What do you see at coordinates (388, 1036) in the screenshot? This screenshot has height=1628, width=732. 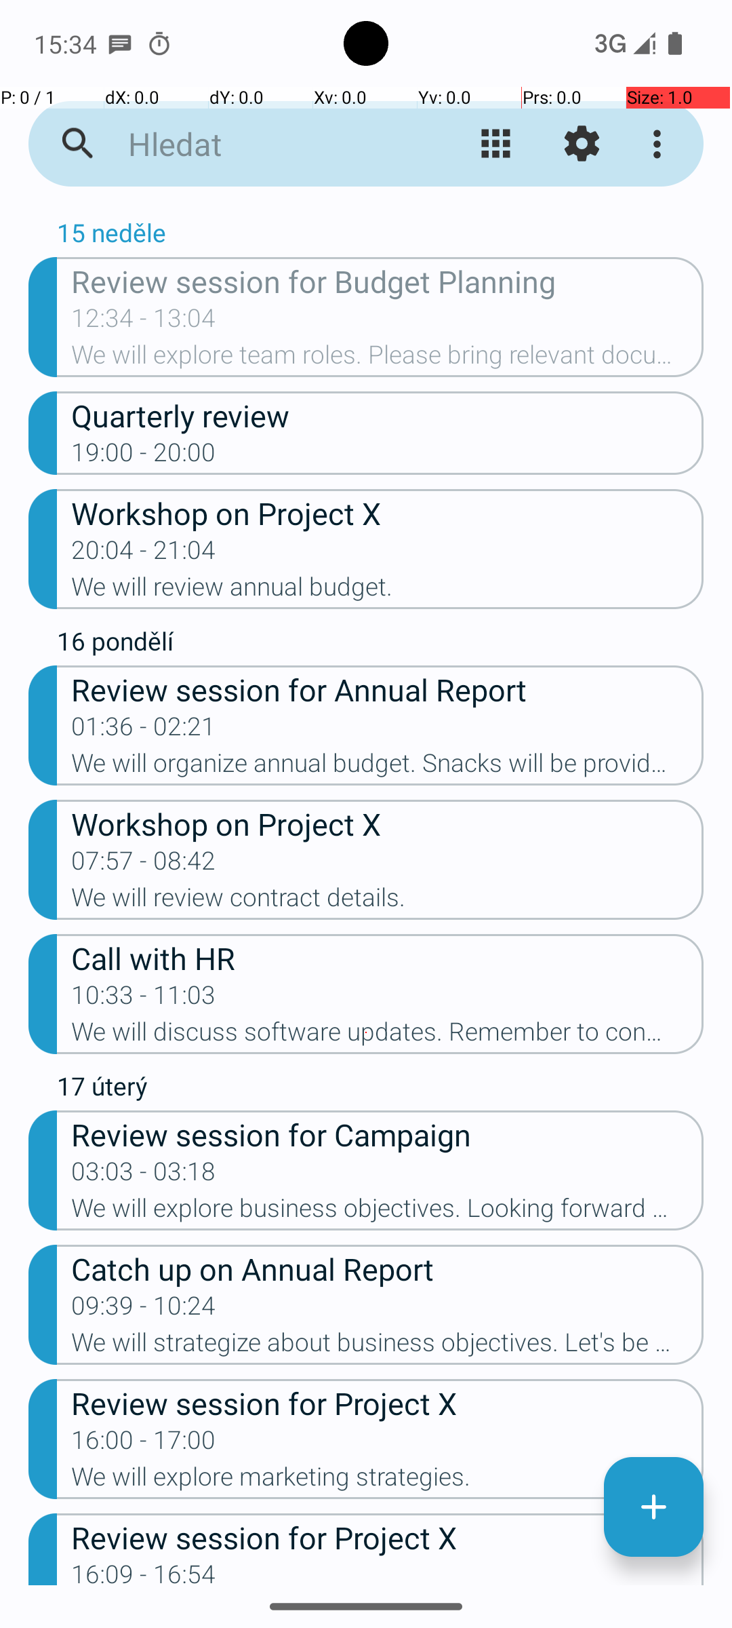 I see `We will discuss software updates. Remember to confirm attendance.` at bounding box center [388, 1036].